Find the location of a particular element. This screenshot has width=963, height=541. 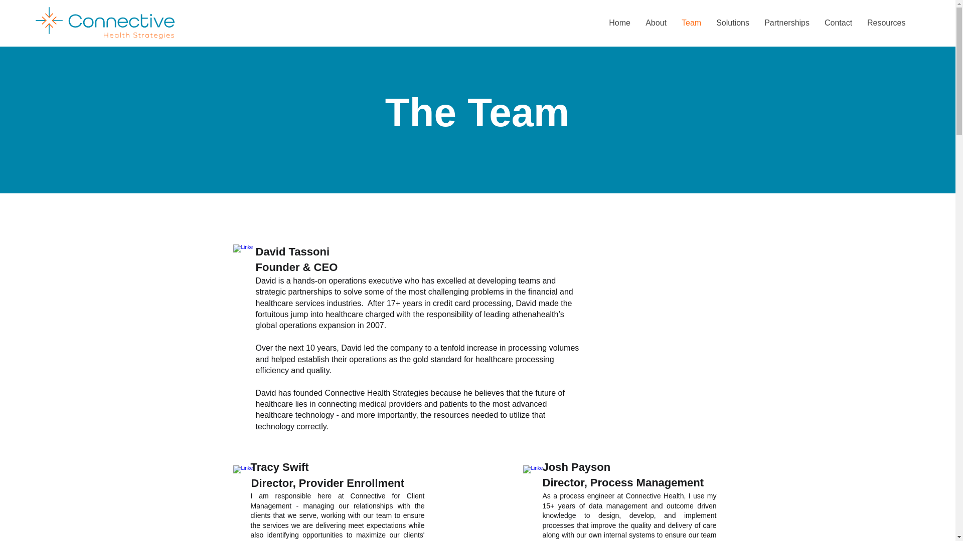

Partnerships is located at coordinates (786, 23).